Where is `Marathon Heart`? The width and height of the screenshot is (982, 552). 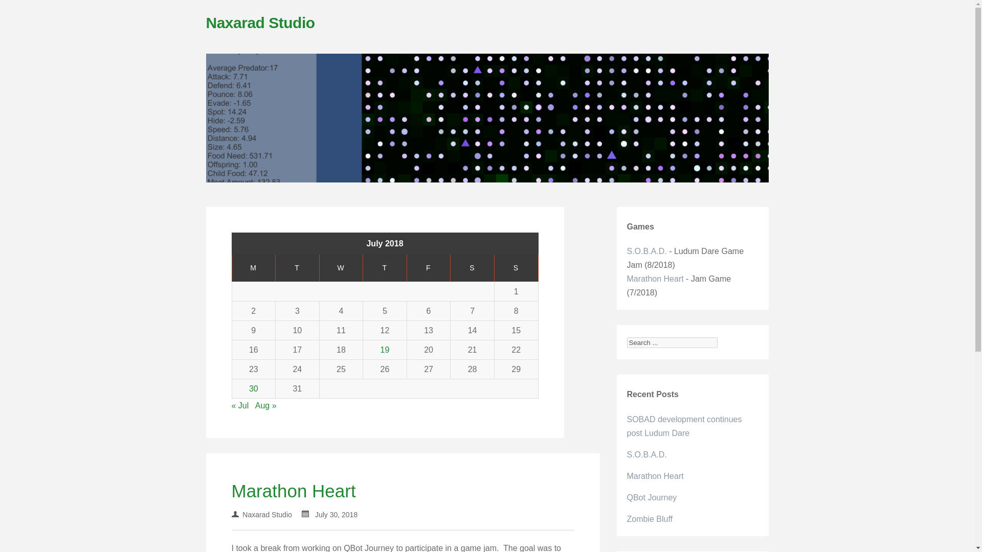 Marathon Heart is located at coordinates (293, 491).